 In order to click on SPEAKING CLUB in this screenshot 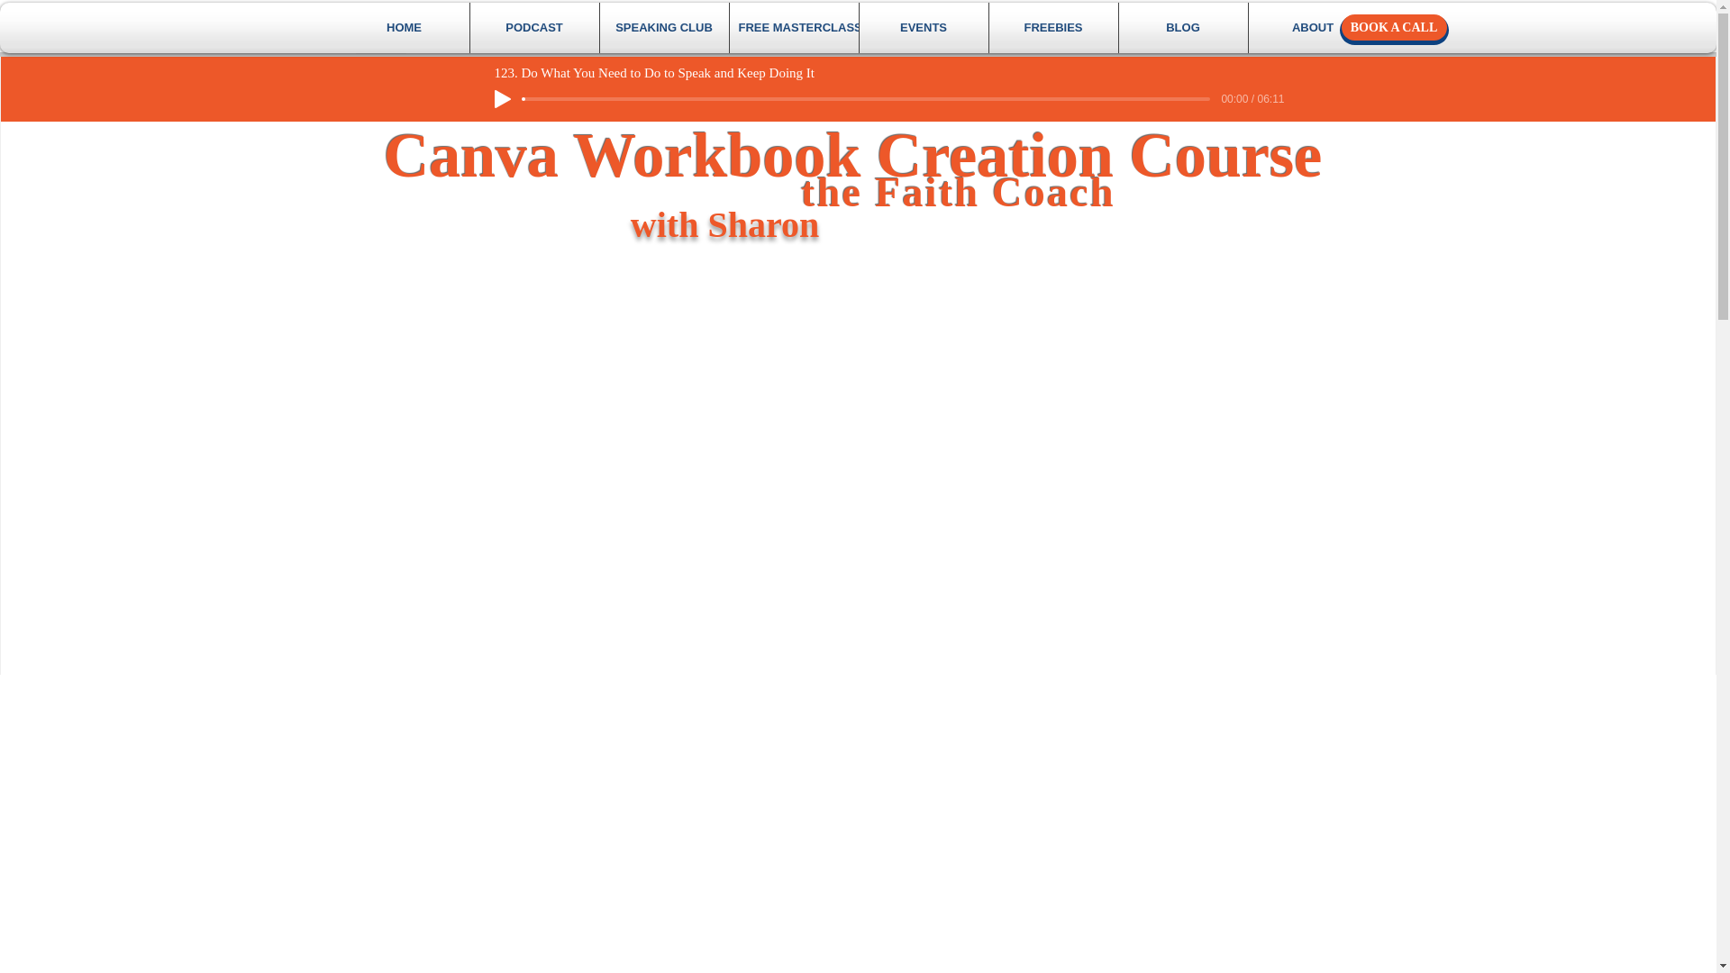, I will do `click(664, 28)`.